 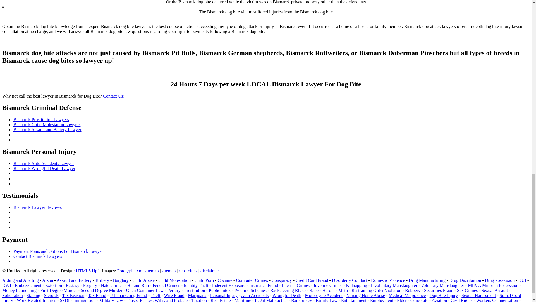 I want to click on Child Porn, so click(x=204, y=280).